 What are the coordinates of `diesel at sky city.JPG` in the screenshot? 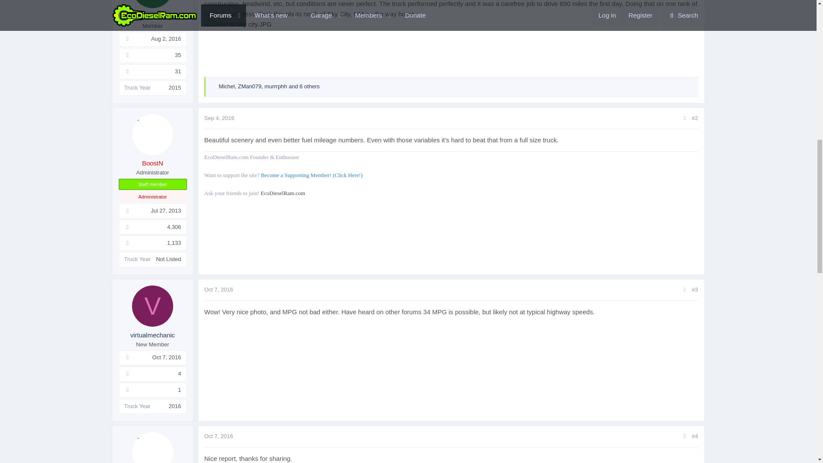 It's located at (237, 24).